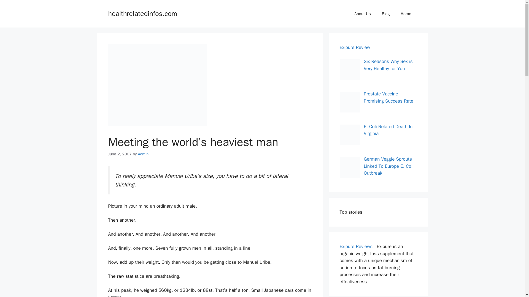  I want to click on healthrelatedinfos.com, so click(142, 13).